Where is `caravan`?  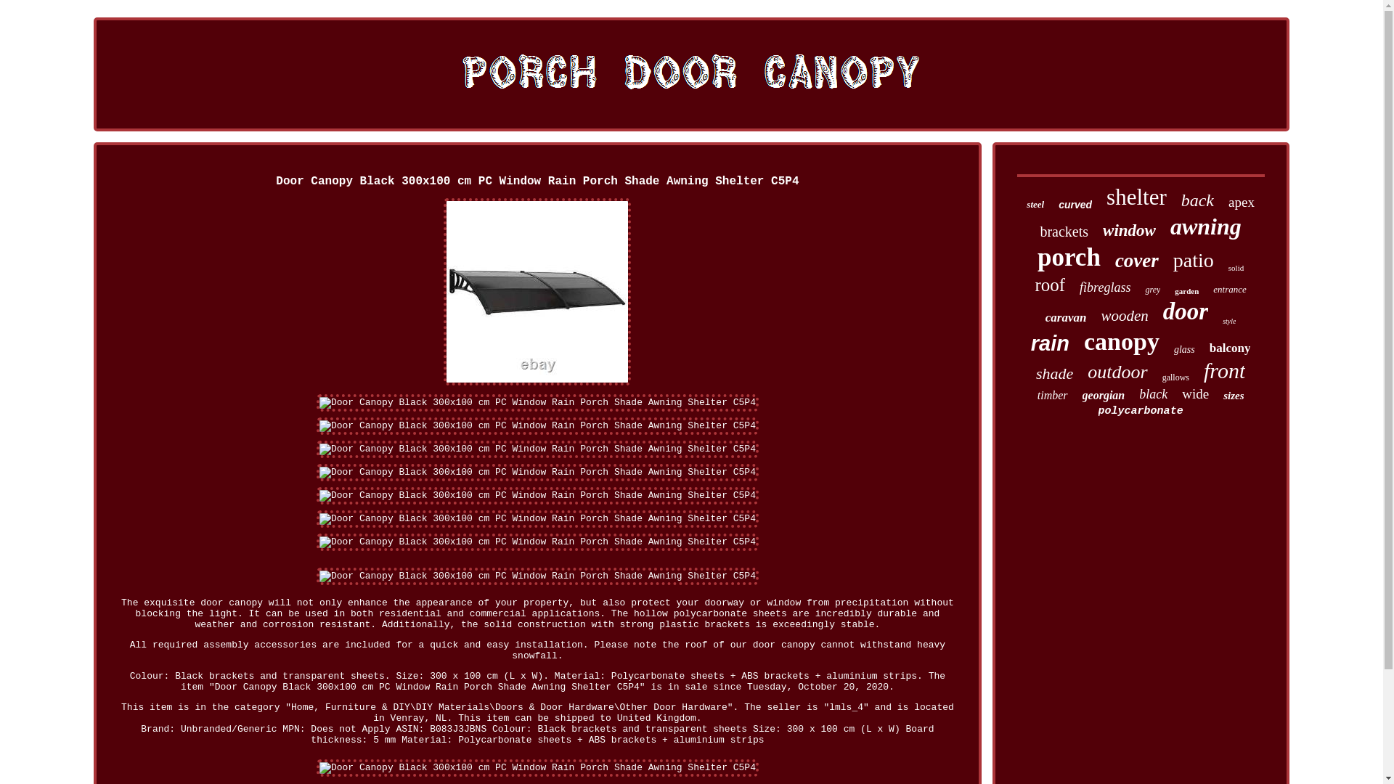
caravan is located at coordinates (1066, 318).